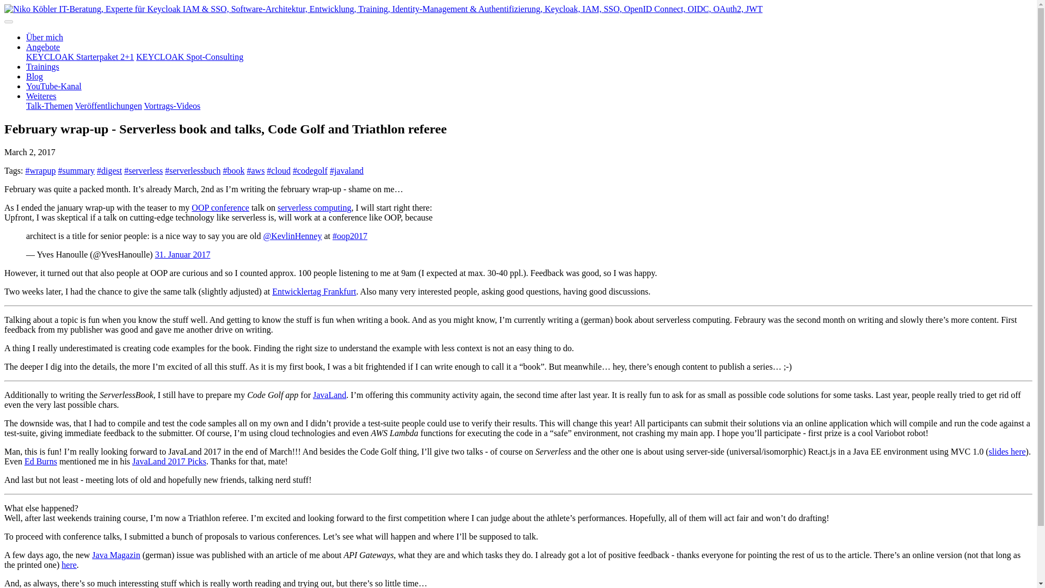 The height and width of the screenshot is (588, 1045). Describe the element at coordinates (42, 66) in the screenshot. I see `Trainings` at that location.